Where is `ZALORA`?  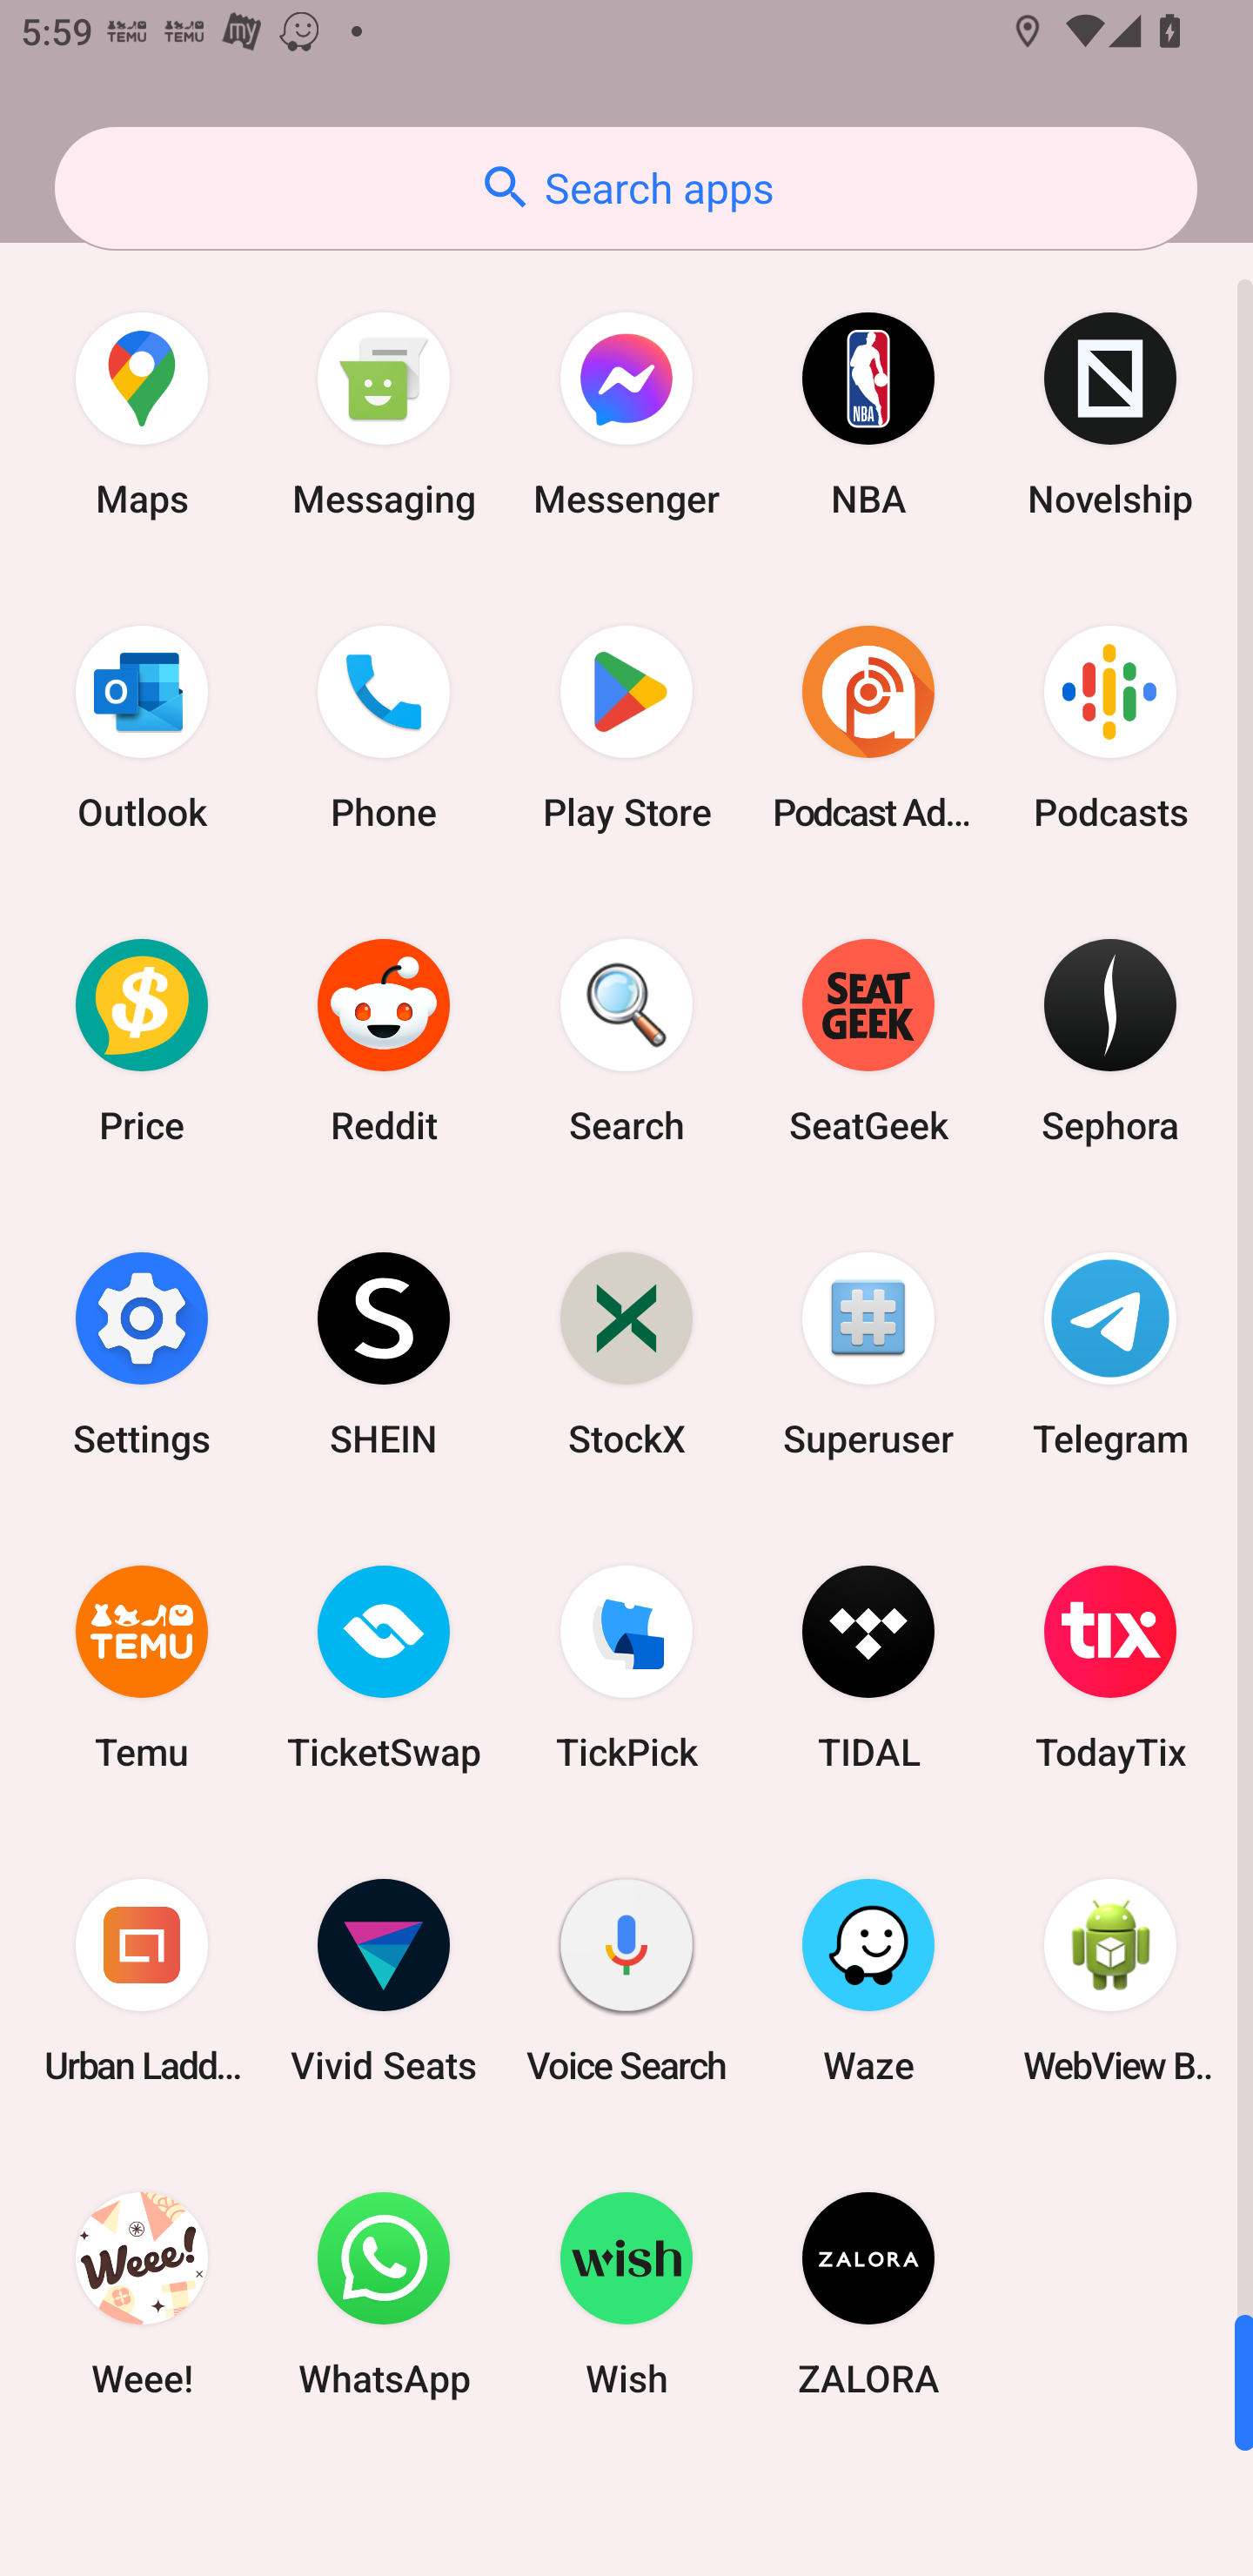 ZALORA is located at coordinates (868, 2293).